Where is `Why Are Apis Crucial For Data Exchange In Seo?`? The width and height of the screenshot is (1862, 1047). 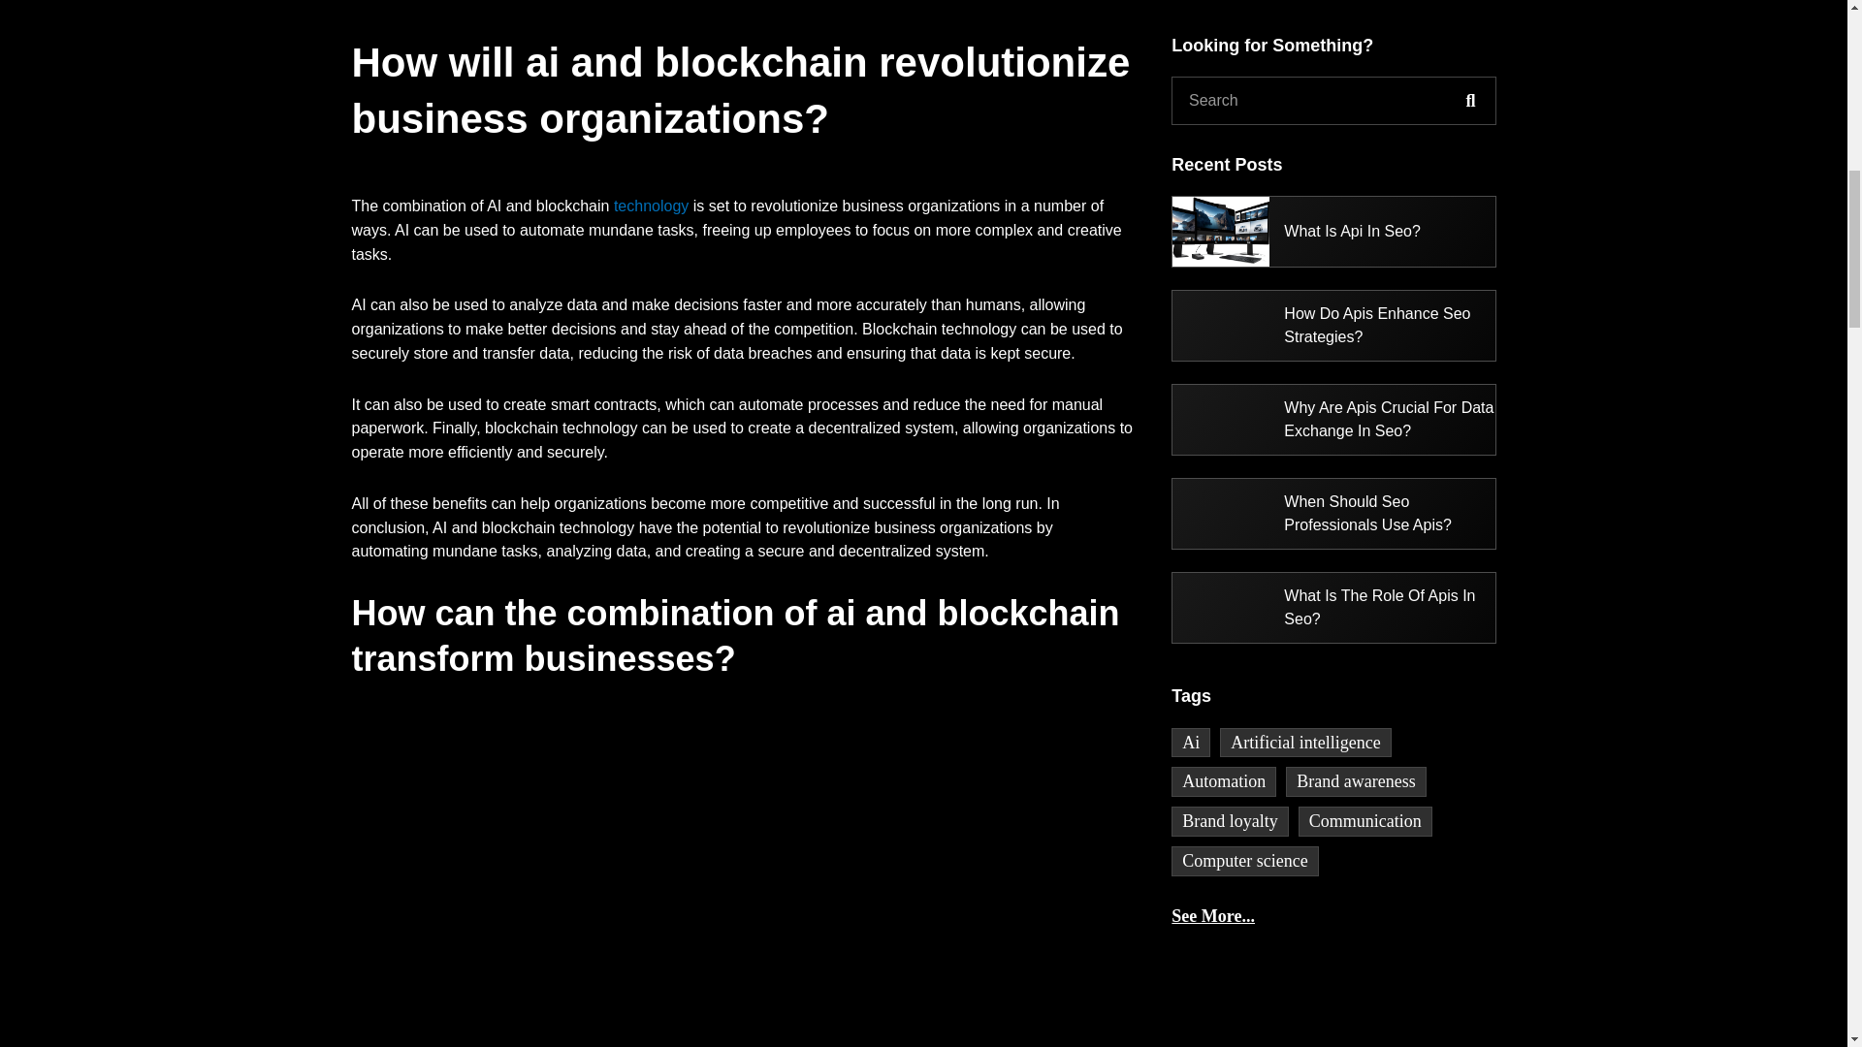
Why Are Apis Crucial For Data Exchange In Seo? is located at coordinates (1333, 419).